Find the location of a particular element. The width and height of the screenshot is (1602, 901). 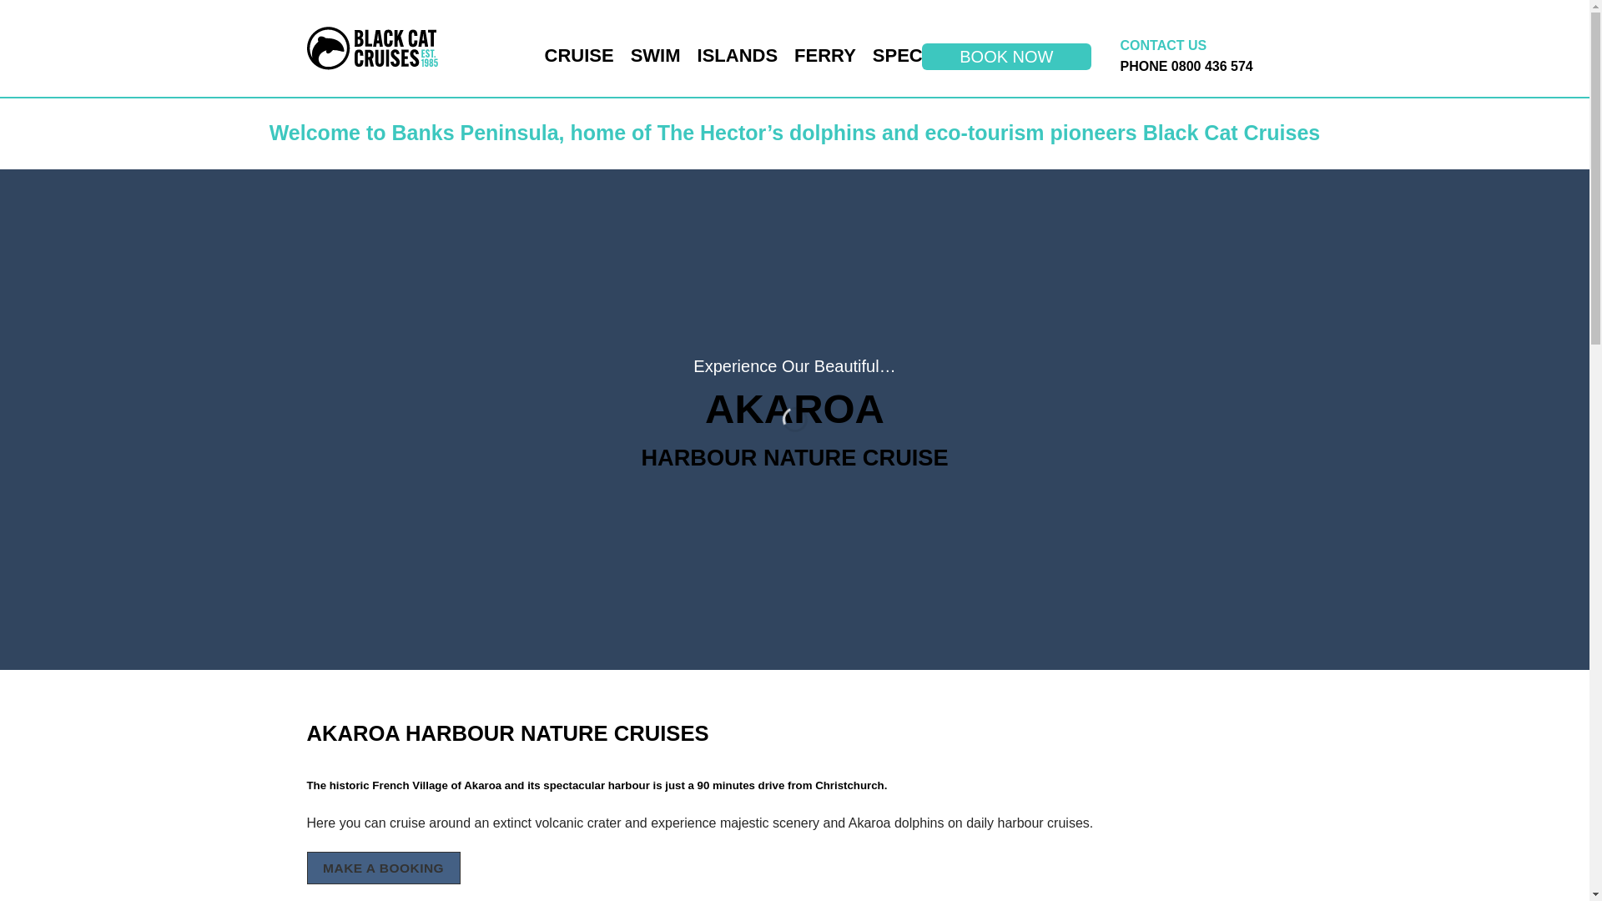

BOOK NOW is located at coordinates (1006, 57).